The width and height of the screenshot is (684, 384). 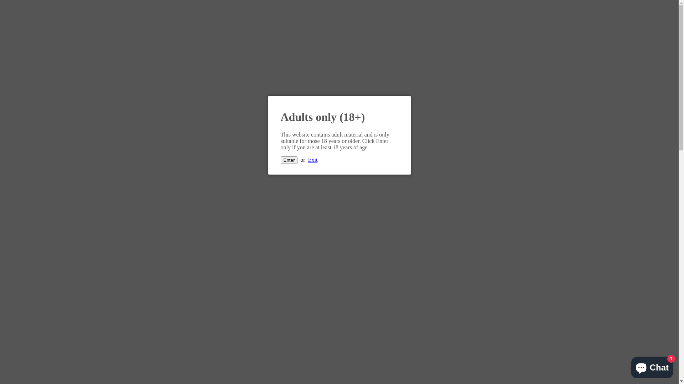 What do you see at coordinates (34, 285) in the screenshot?
I see `40% Discounts` at bounding box center [34, 285].